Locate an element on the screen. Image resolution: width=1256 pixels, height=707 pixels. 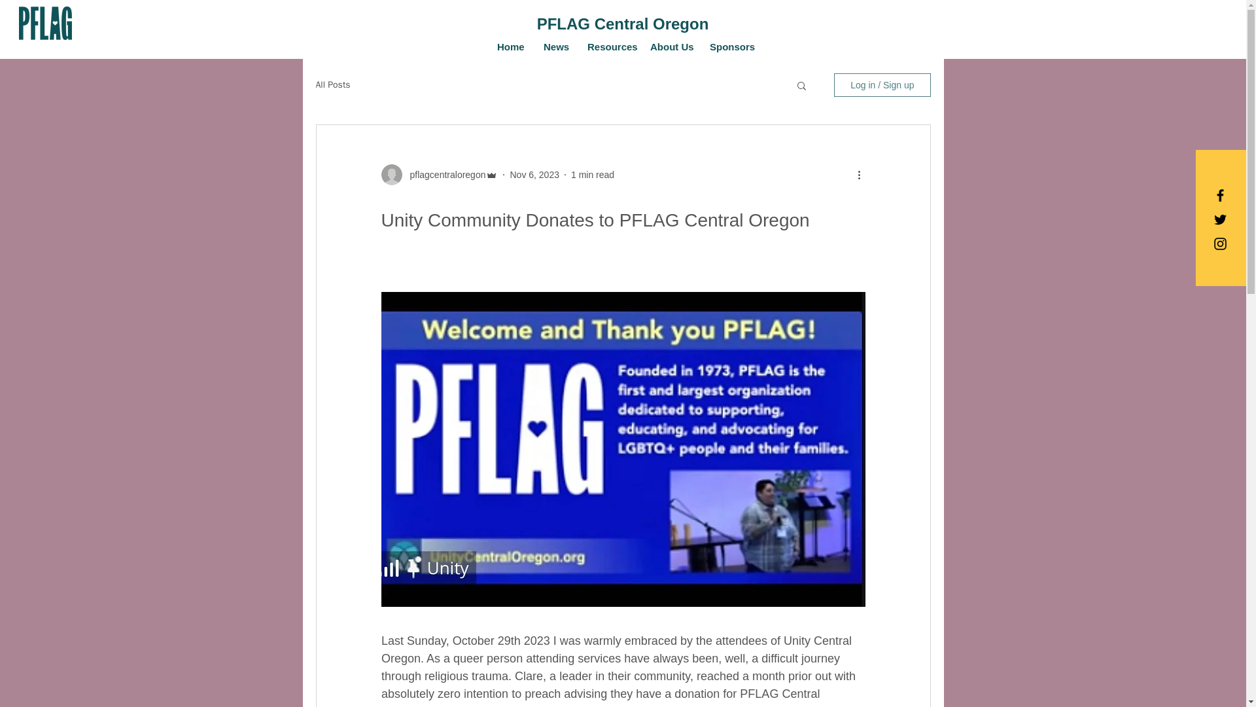
Home is located at coordinates (510, 47).